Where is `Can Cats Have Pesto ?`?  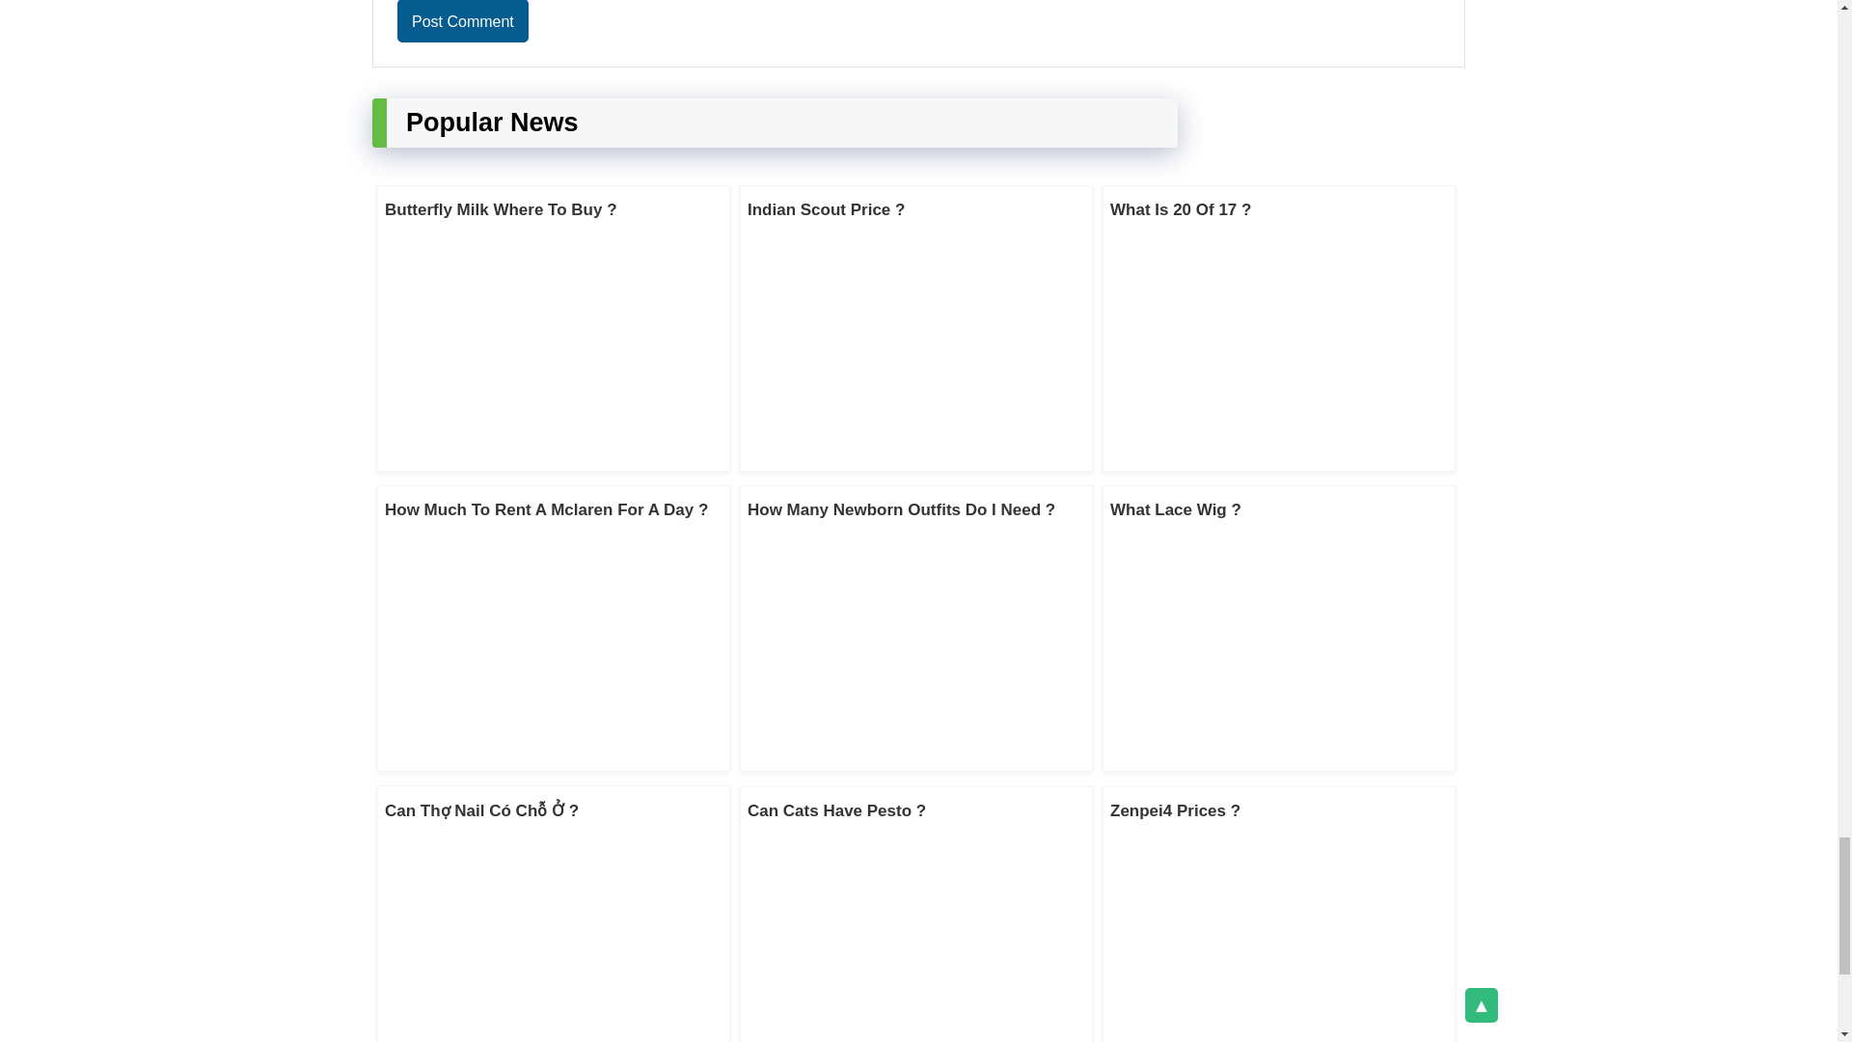
Can Cats Have Pesto ? is located at coordinates (837, 810).